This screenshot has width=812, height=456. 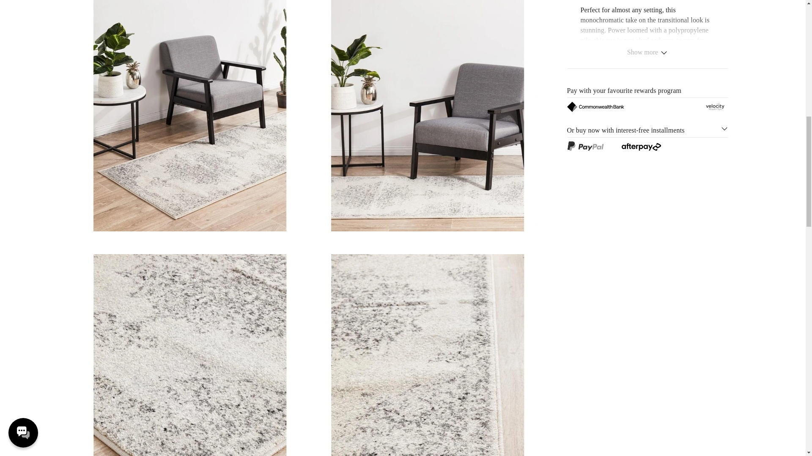 I want to click on Afterpay, so click(x=641, y=147).